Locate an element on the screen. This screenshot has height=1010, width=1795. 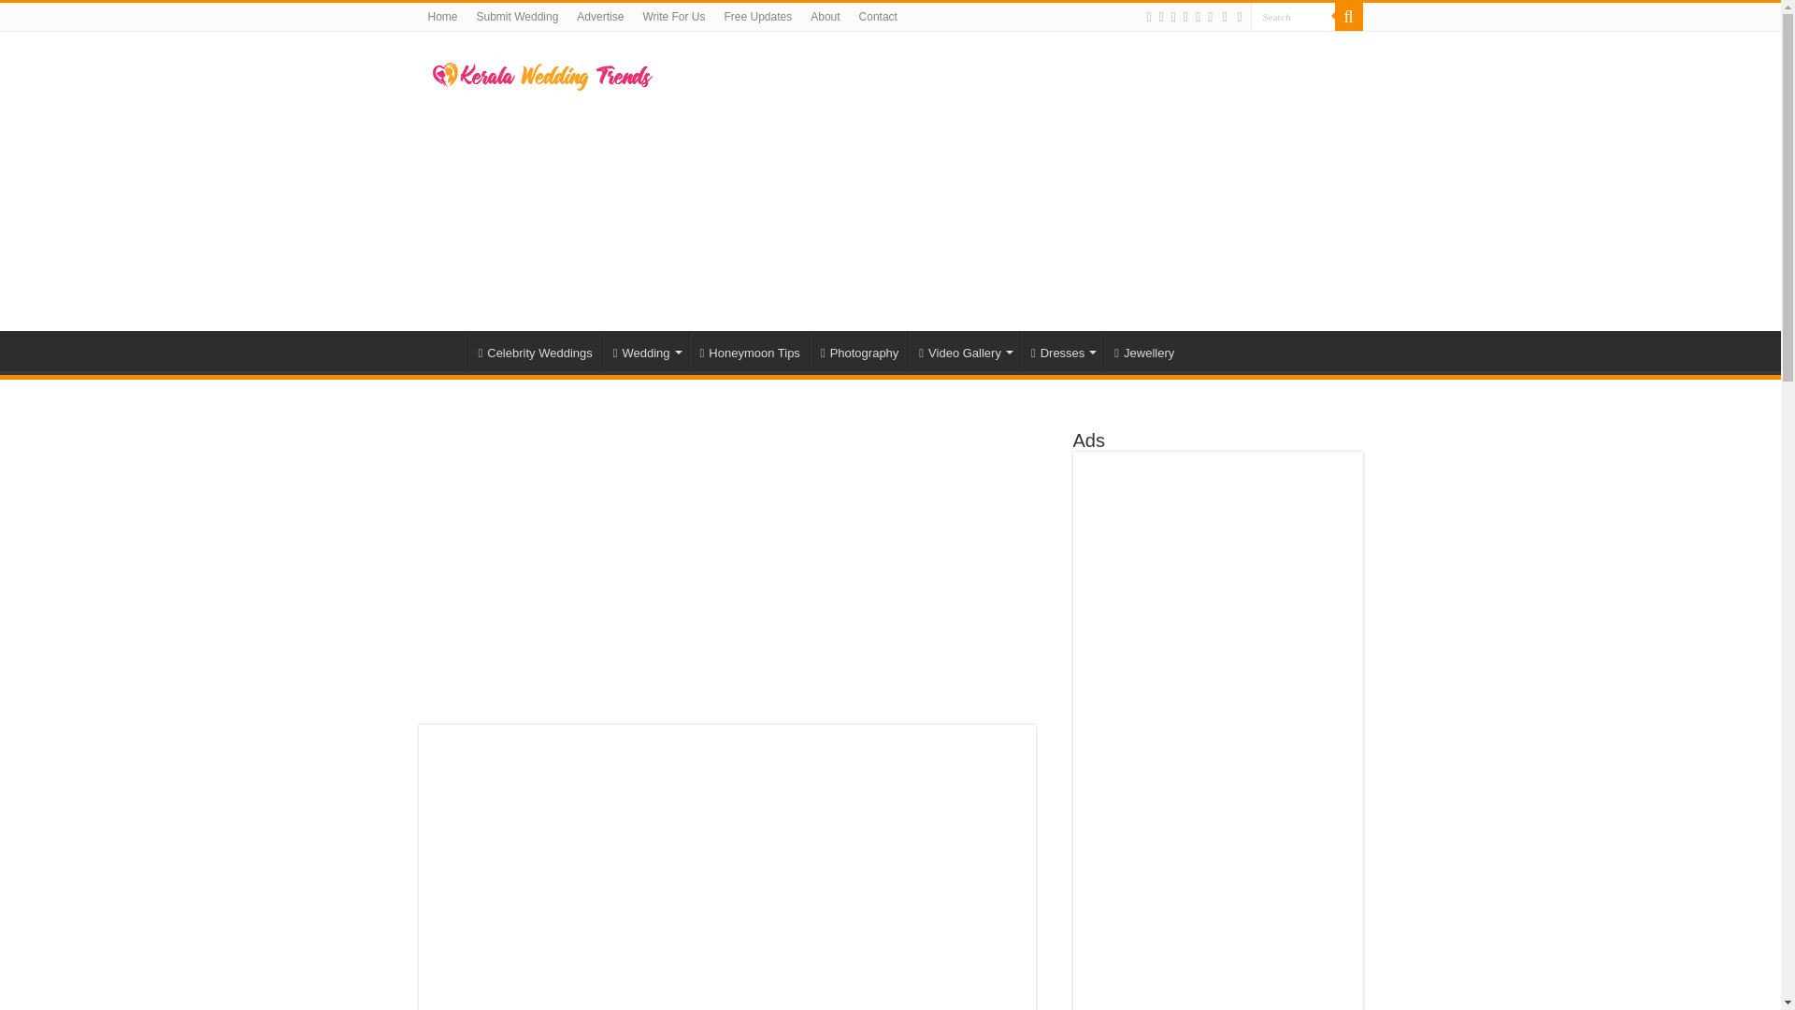
Search is located at coordinates (1293, 17).